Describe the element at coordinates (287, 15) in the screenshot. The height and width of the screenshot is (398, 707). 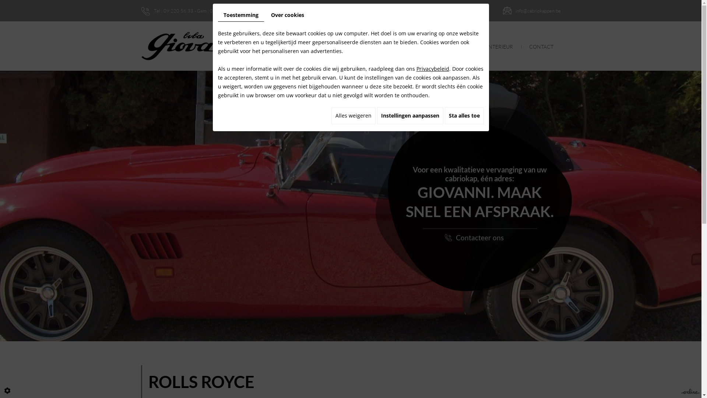
I see `Over cookies` at that location.